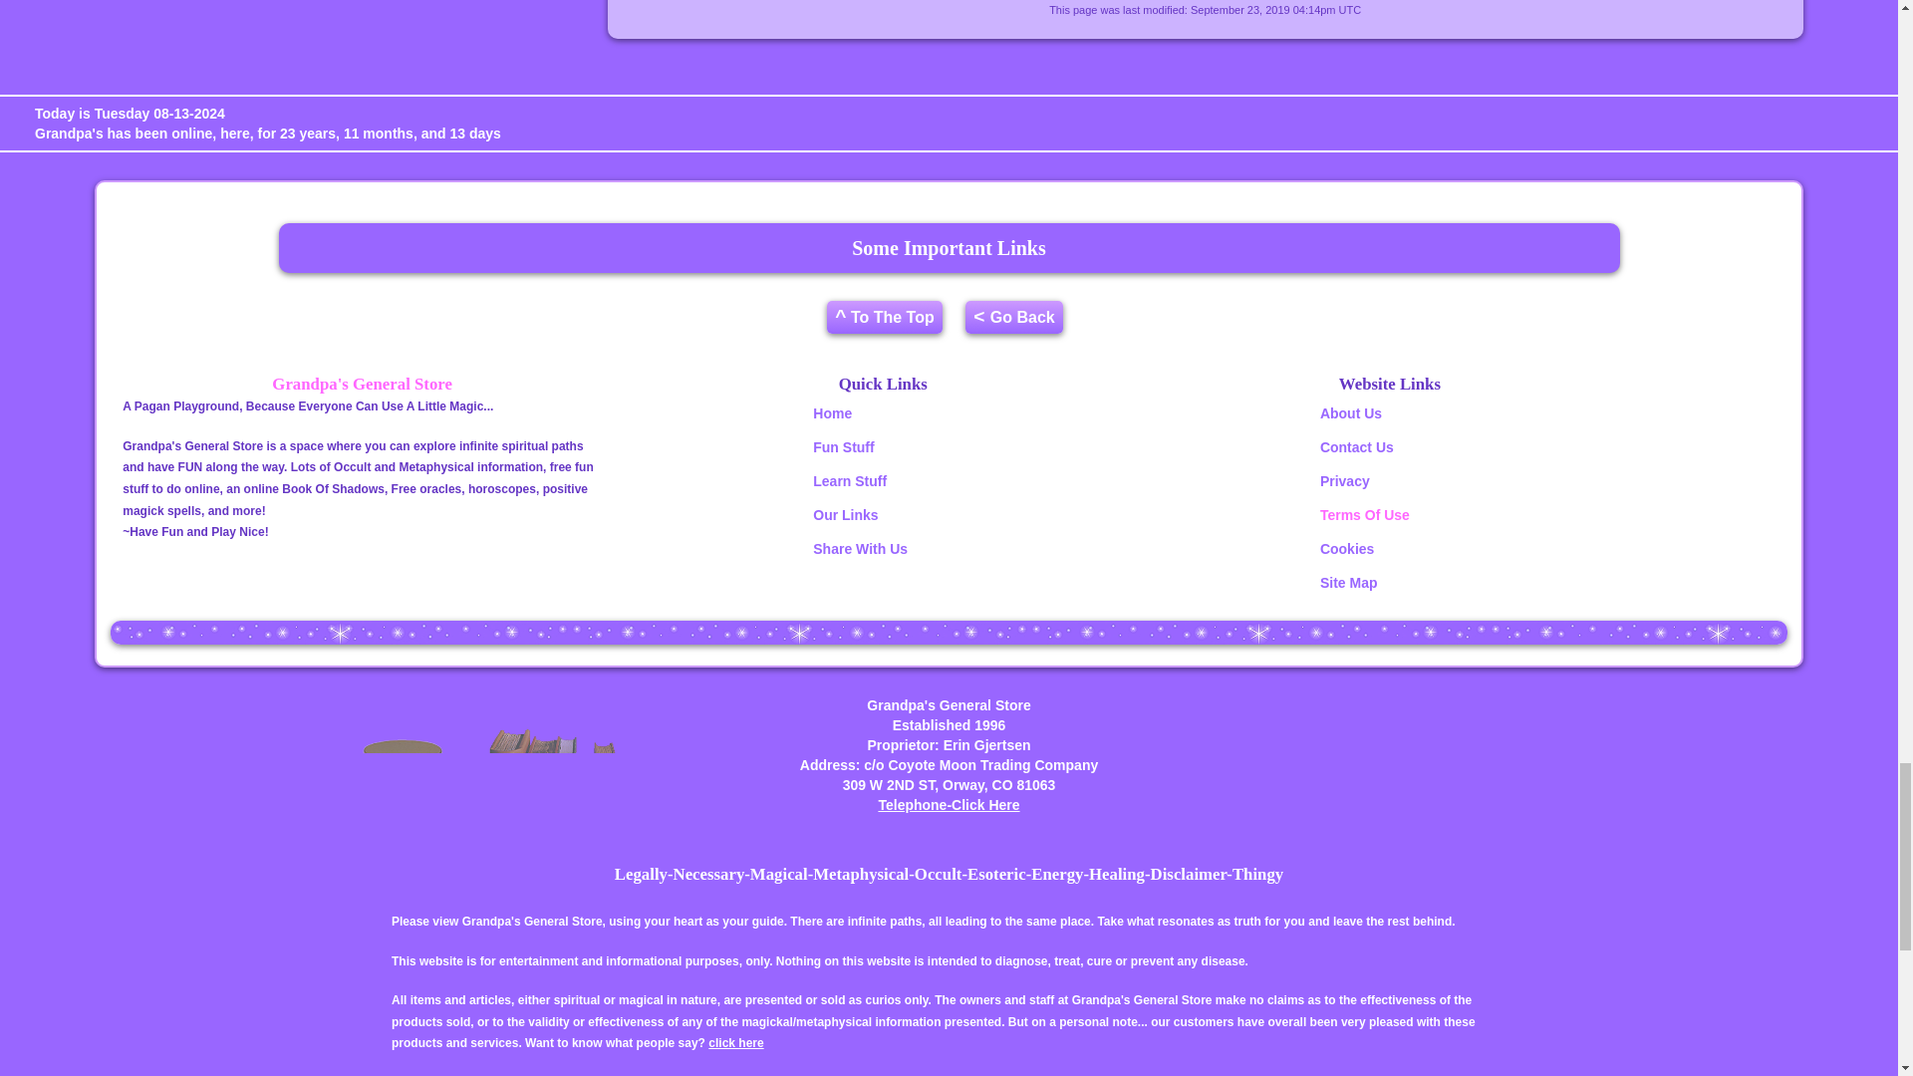 The height and width of the screenshot is (1076, 1913). I want to click on Privacy, so click(1344, 481).